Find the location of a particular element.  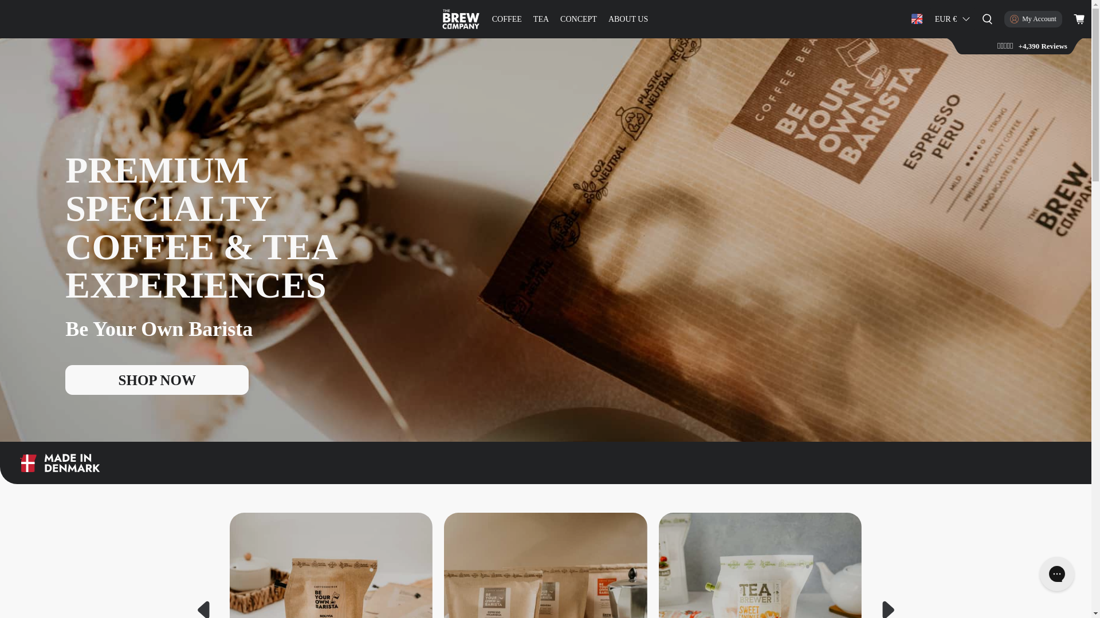

USD is located at coordinates (952, 73).